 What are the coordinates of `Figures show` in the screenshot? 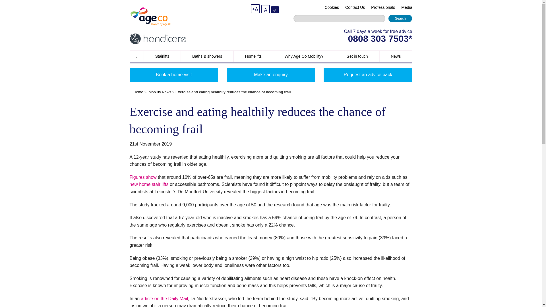 It's located at (143, 177).